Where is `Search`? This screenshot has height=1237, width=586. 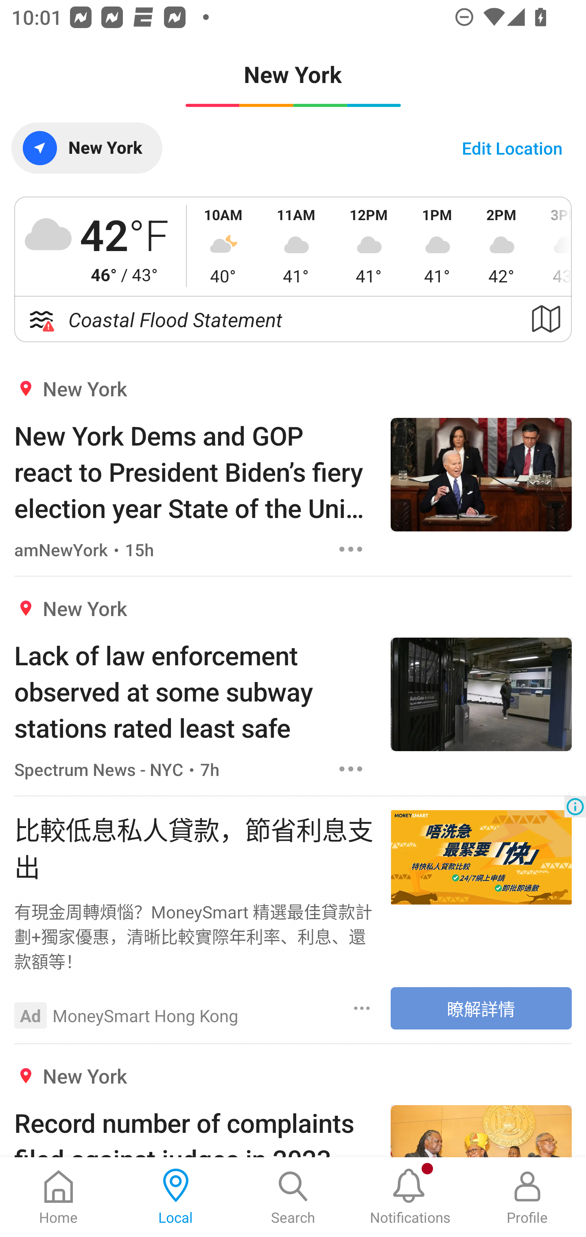 Search is located at coordinates (293, 1197).